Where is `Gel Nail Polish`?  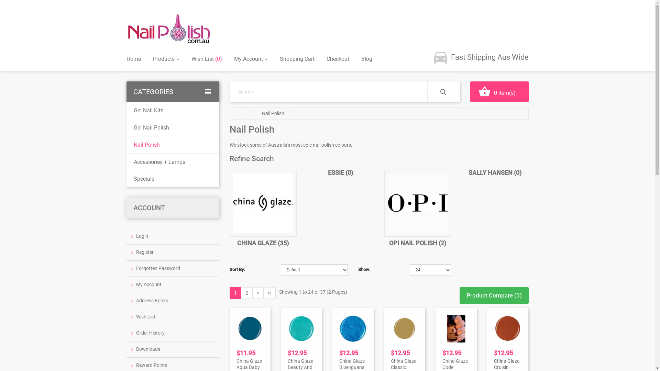
Gel Nail Polish is located at coordinates (173, 128).